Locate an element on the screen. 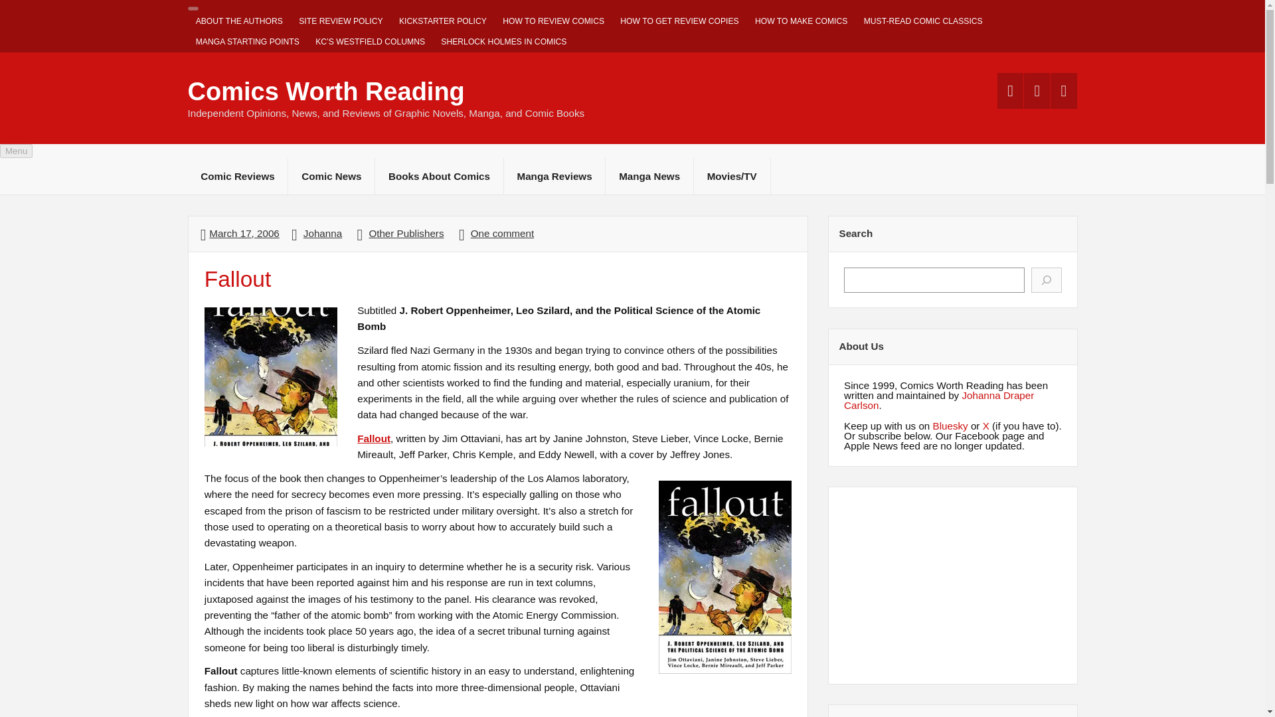 This screenshot has width=1275, height=717. Other Publishers is located at coordinates (406, 233).